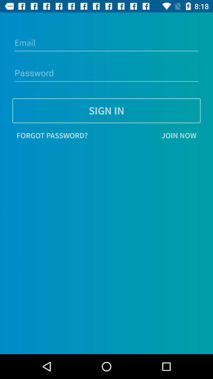 Image resolution: width=213 pixels, height=379 pixels. I want to click on choose icon above the forgot password? item, so click(106, 111).